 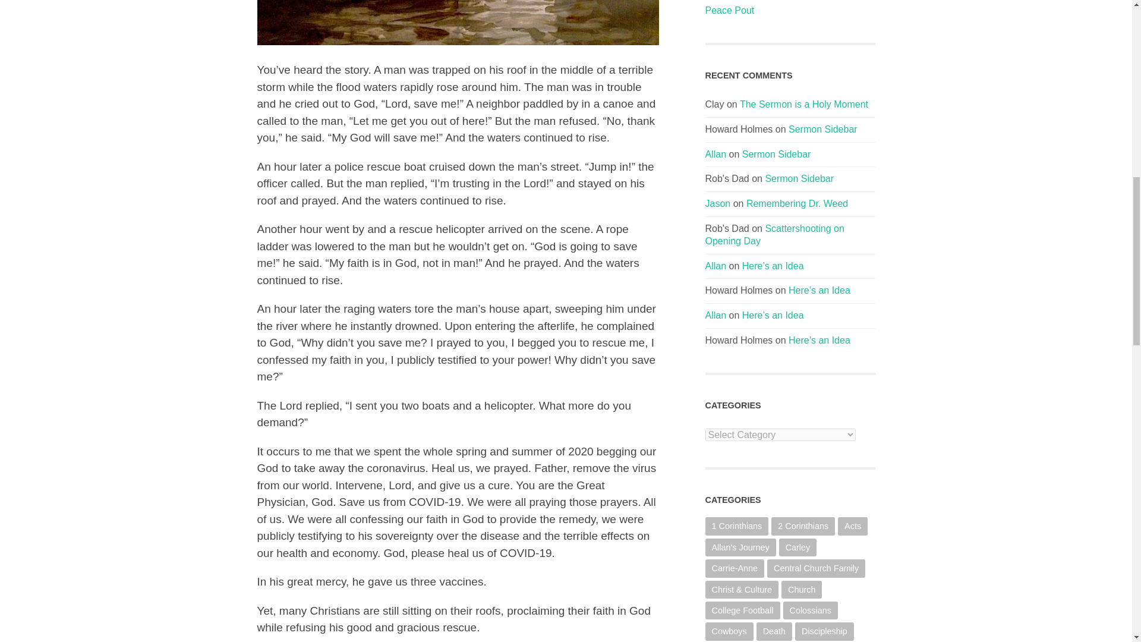 What do you see at coordinates (717, 203) in the screenshot?
I see `Jason` at bounding box center [717, 203].